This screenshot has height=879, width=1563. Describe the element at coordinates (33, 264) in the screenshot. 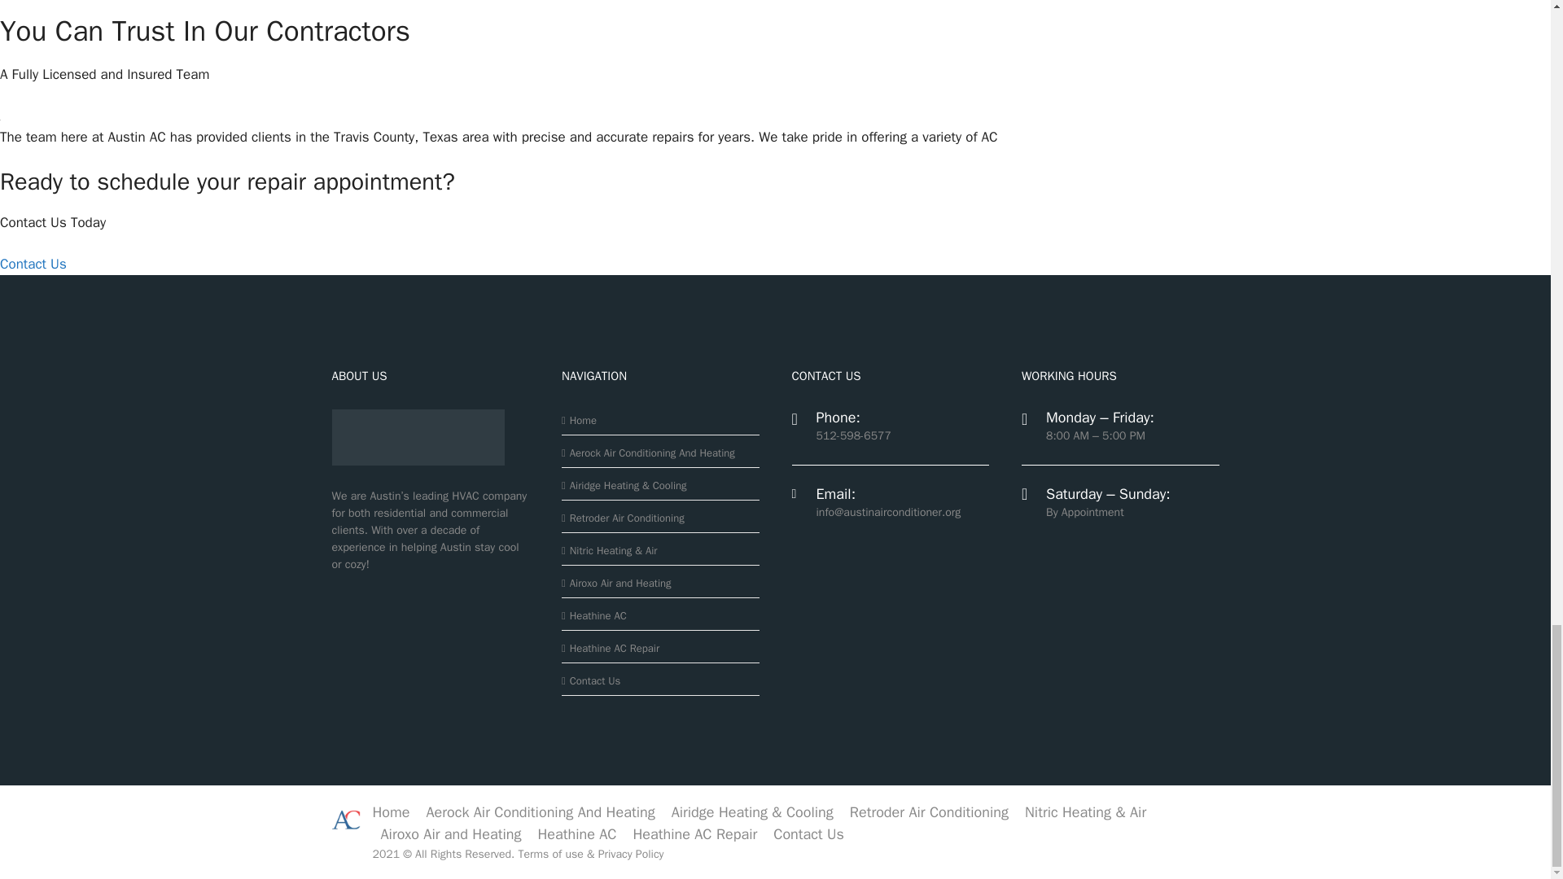

I see `Contact Us` at that location.